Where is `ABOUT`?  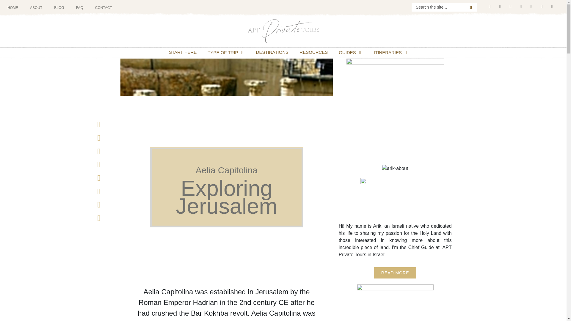 ABOUT is located at coordinates (36, 8).